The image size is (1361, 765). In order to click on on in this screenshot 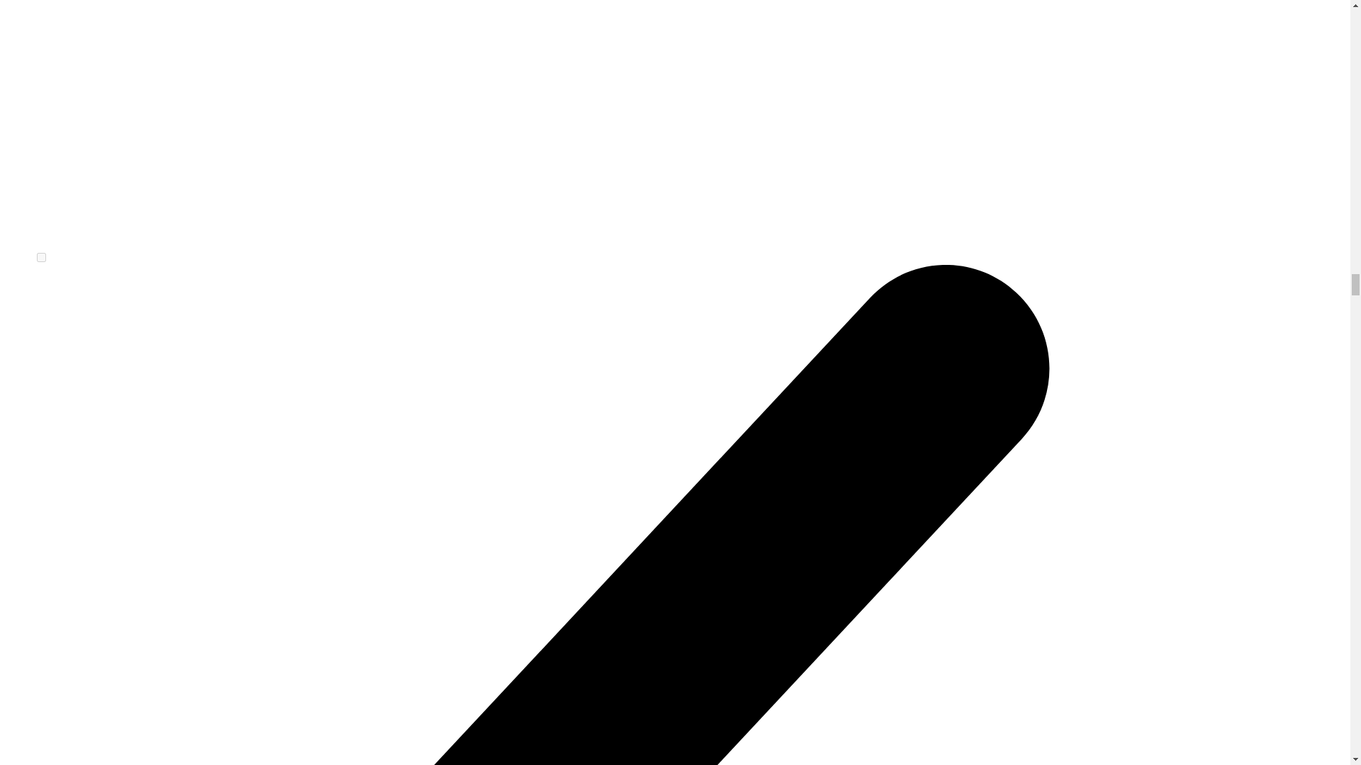, I will do `click(41, 258)`.